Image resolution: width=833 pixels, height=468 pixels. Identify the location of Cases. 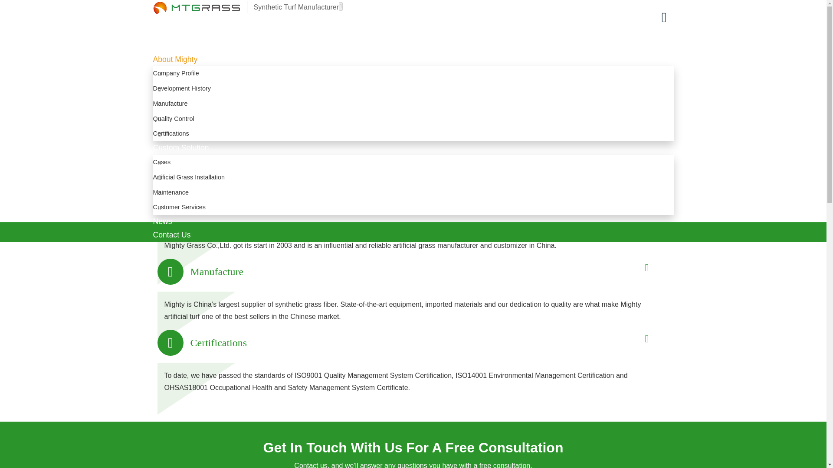
(413, 162).